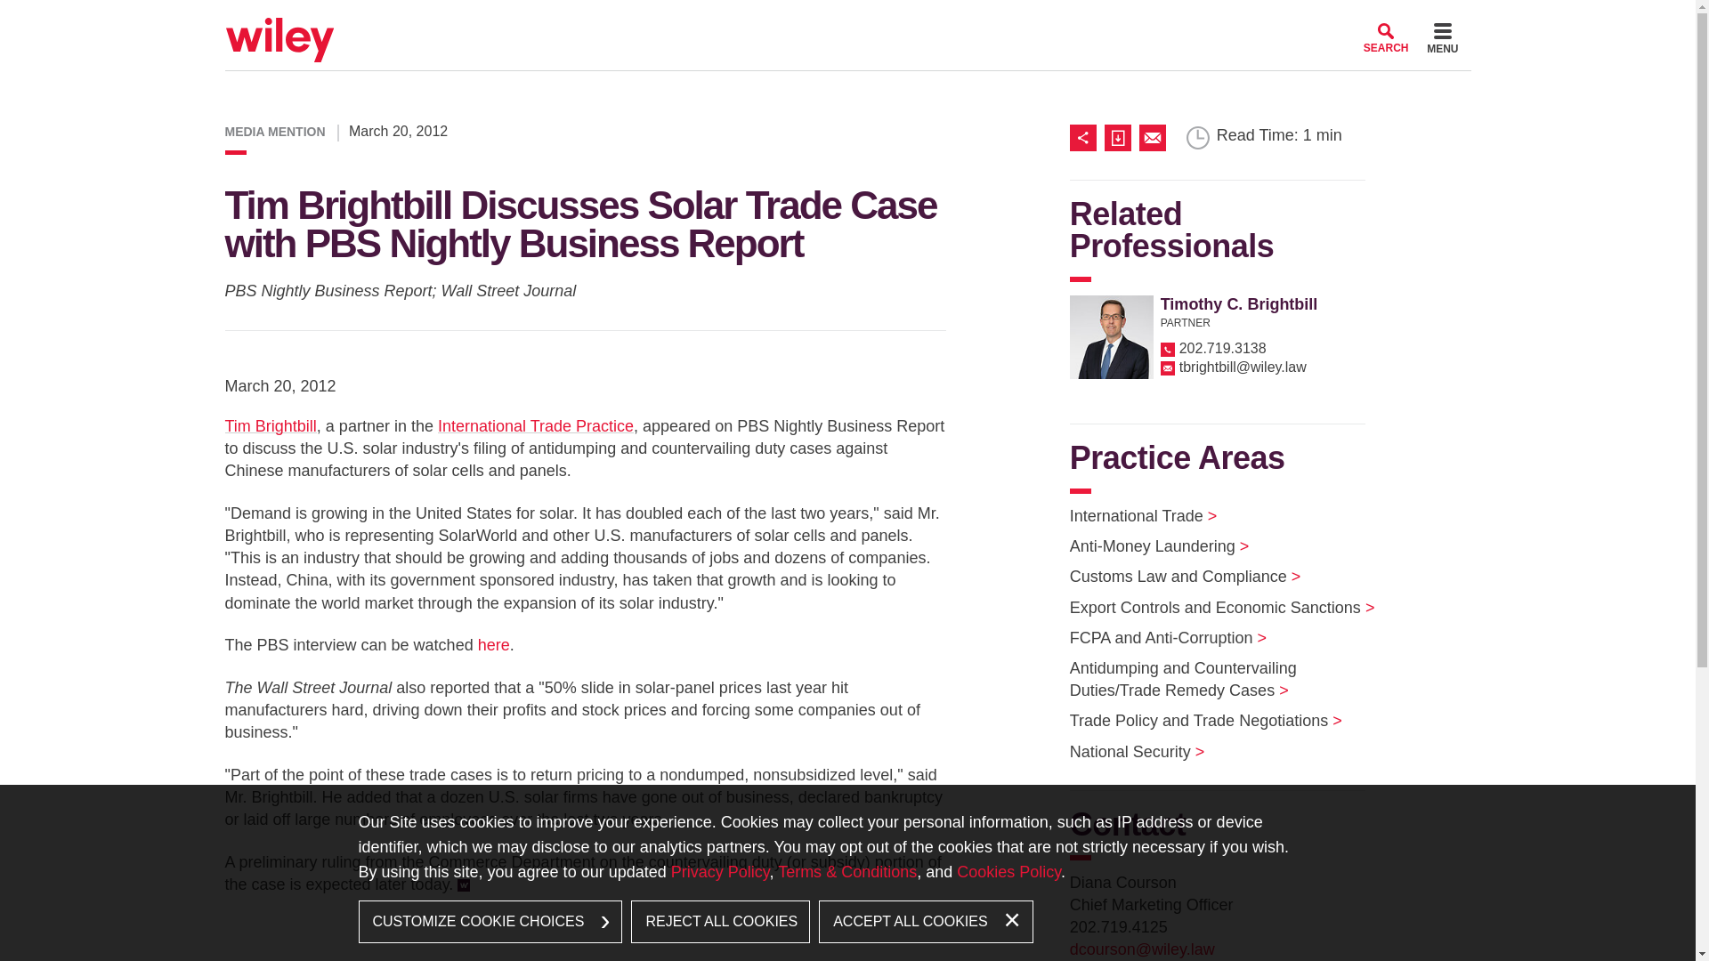 The image size is (1709, 961). What do you see at coordinates (786, 20) in the screenshot?
I see `Main Content` at bounding box center [786, 20].